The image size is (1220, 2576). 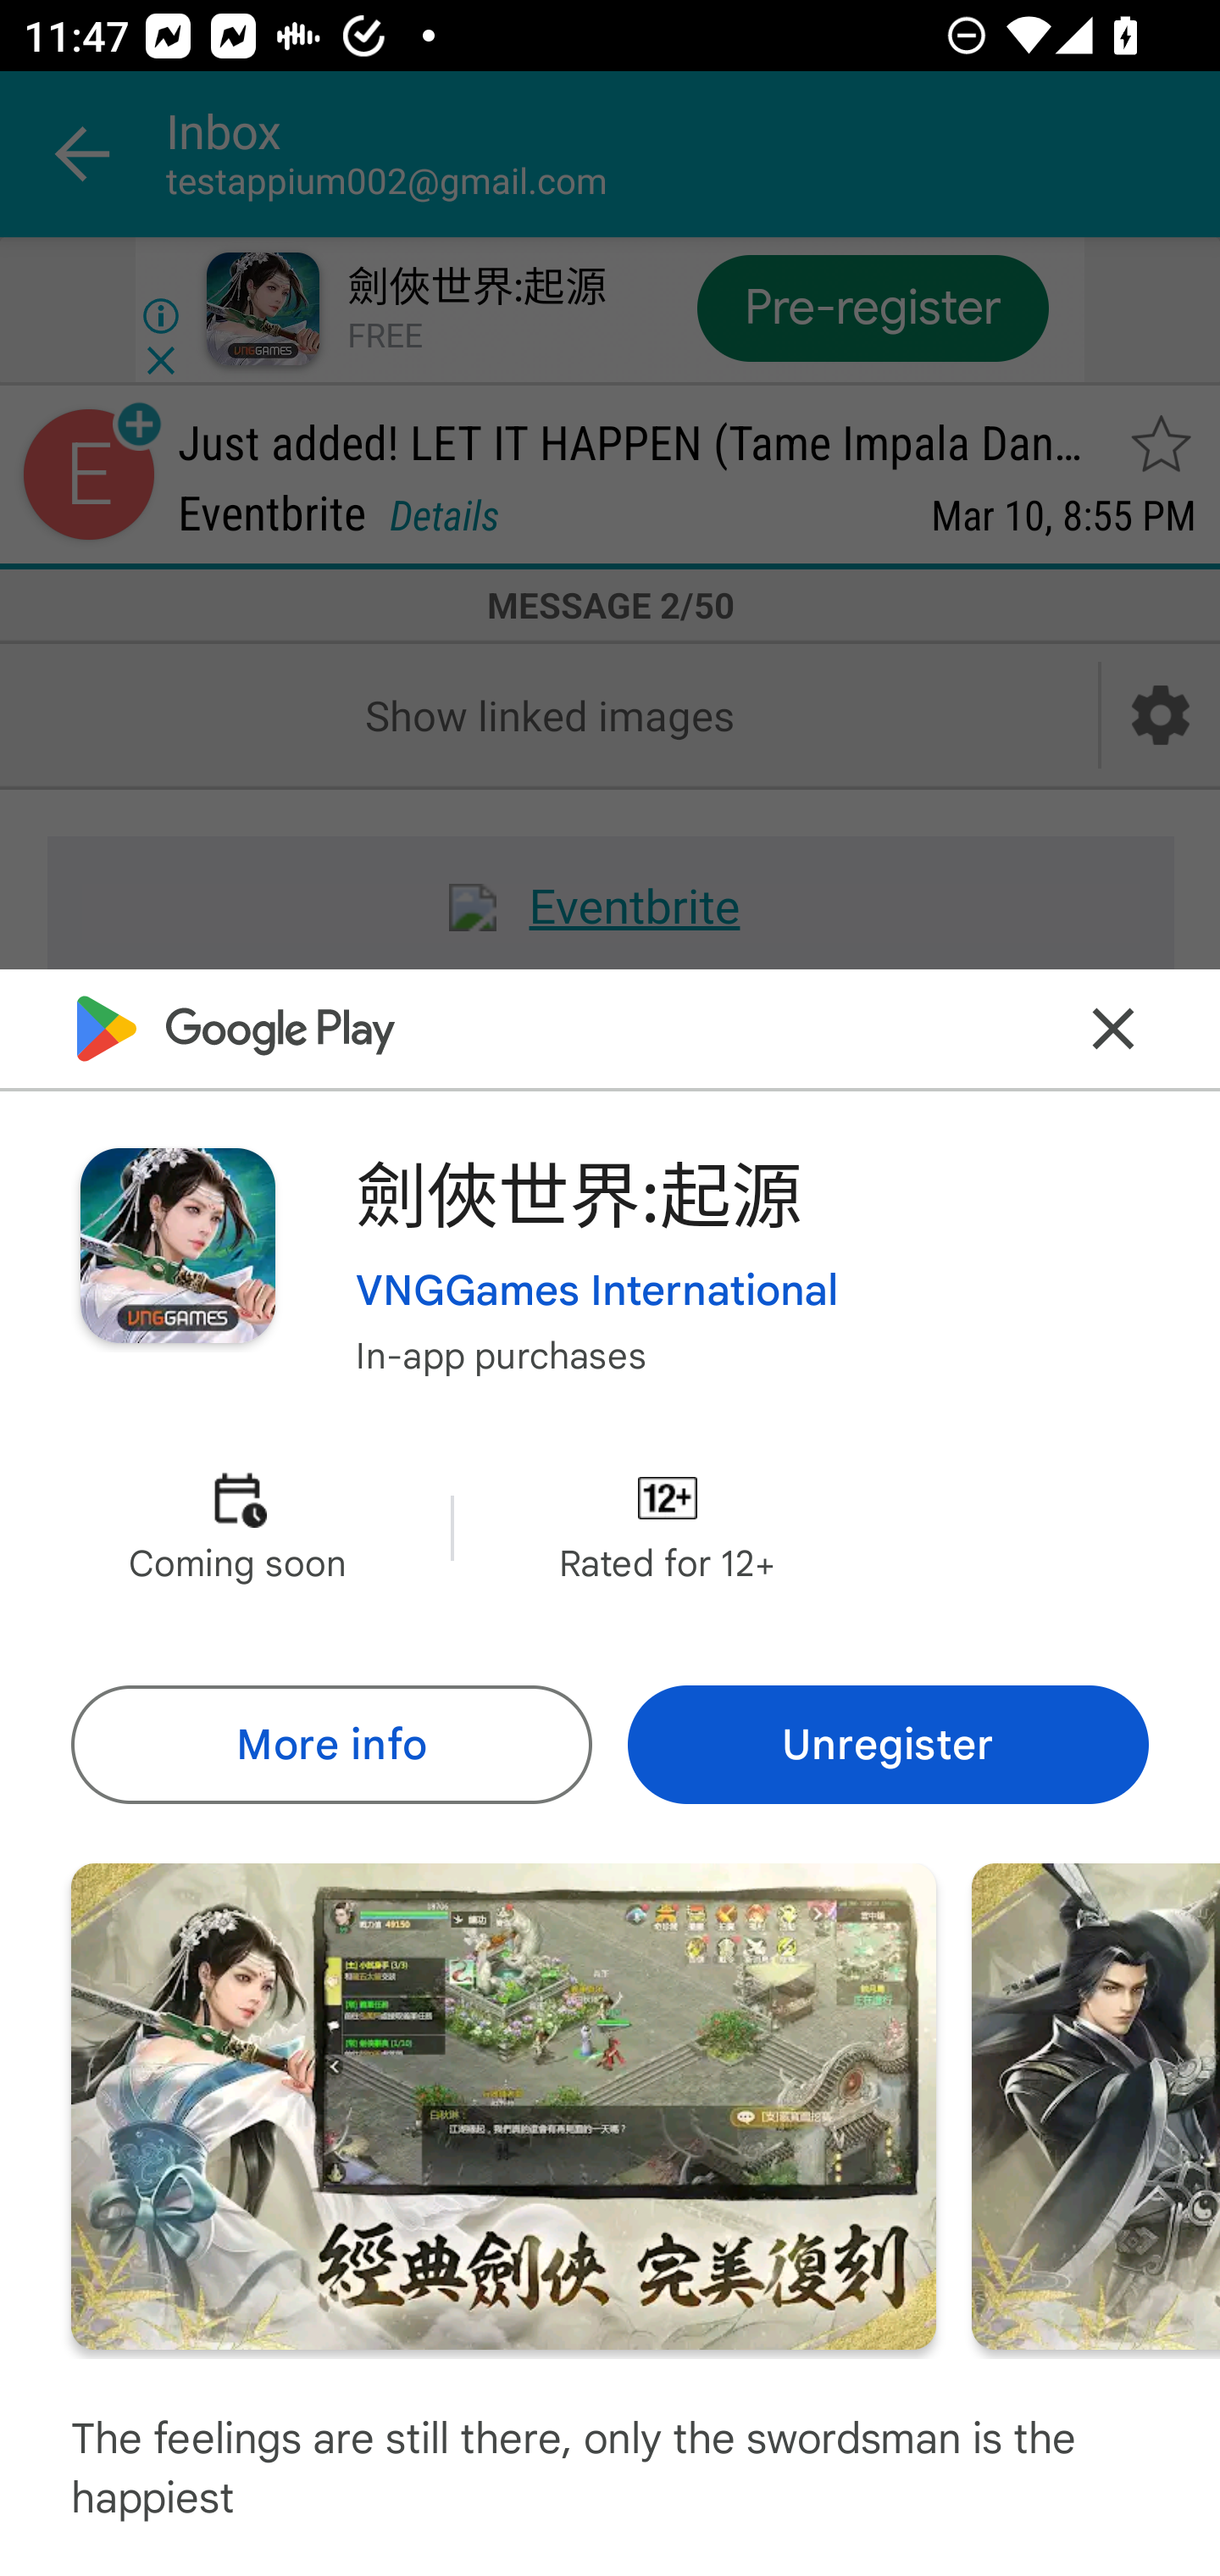 I want to click on VNGGames International, so click(x=597, y=1289).